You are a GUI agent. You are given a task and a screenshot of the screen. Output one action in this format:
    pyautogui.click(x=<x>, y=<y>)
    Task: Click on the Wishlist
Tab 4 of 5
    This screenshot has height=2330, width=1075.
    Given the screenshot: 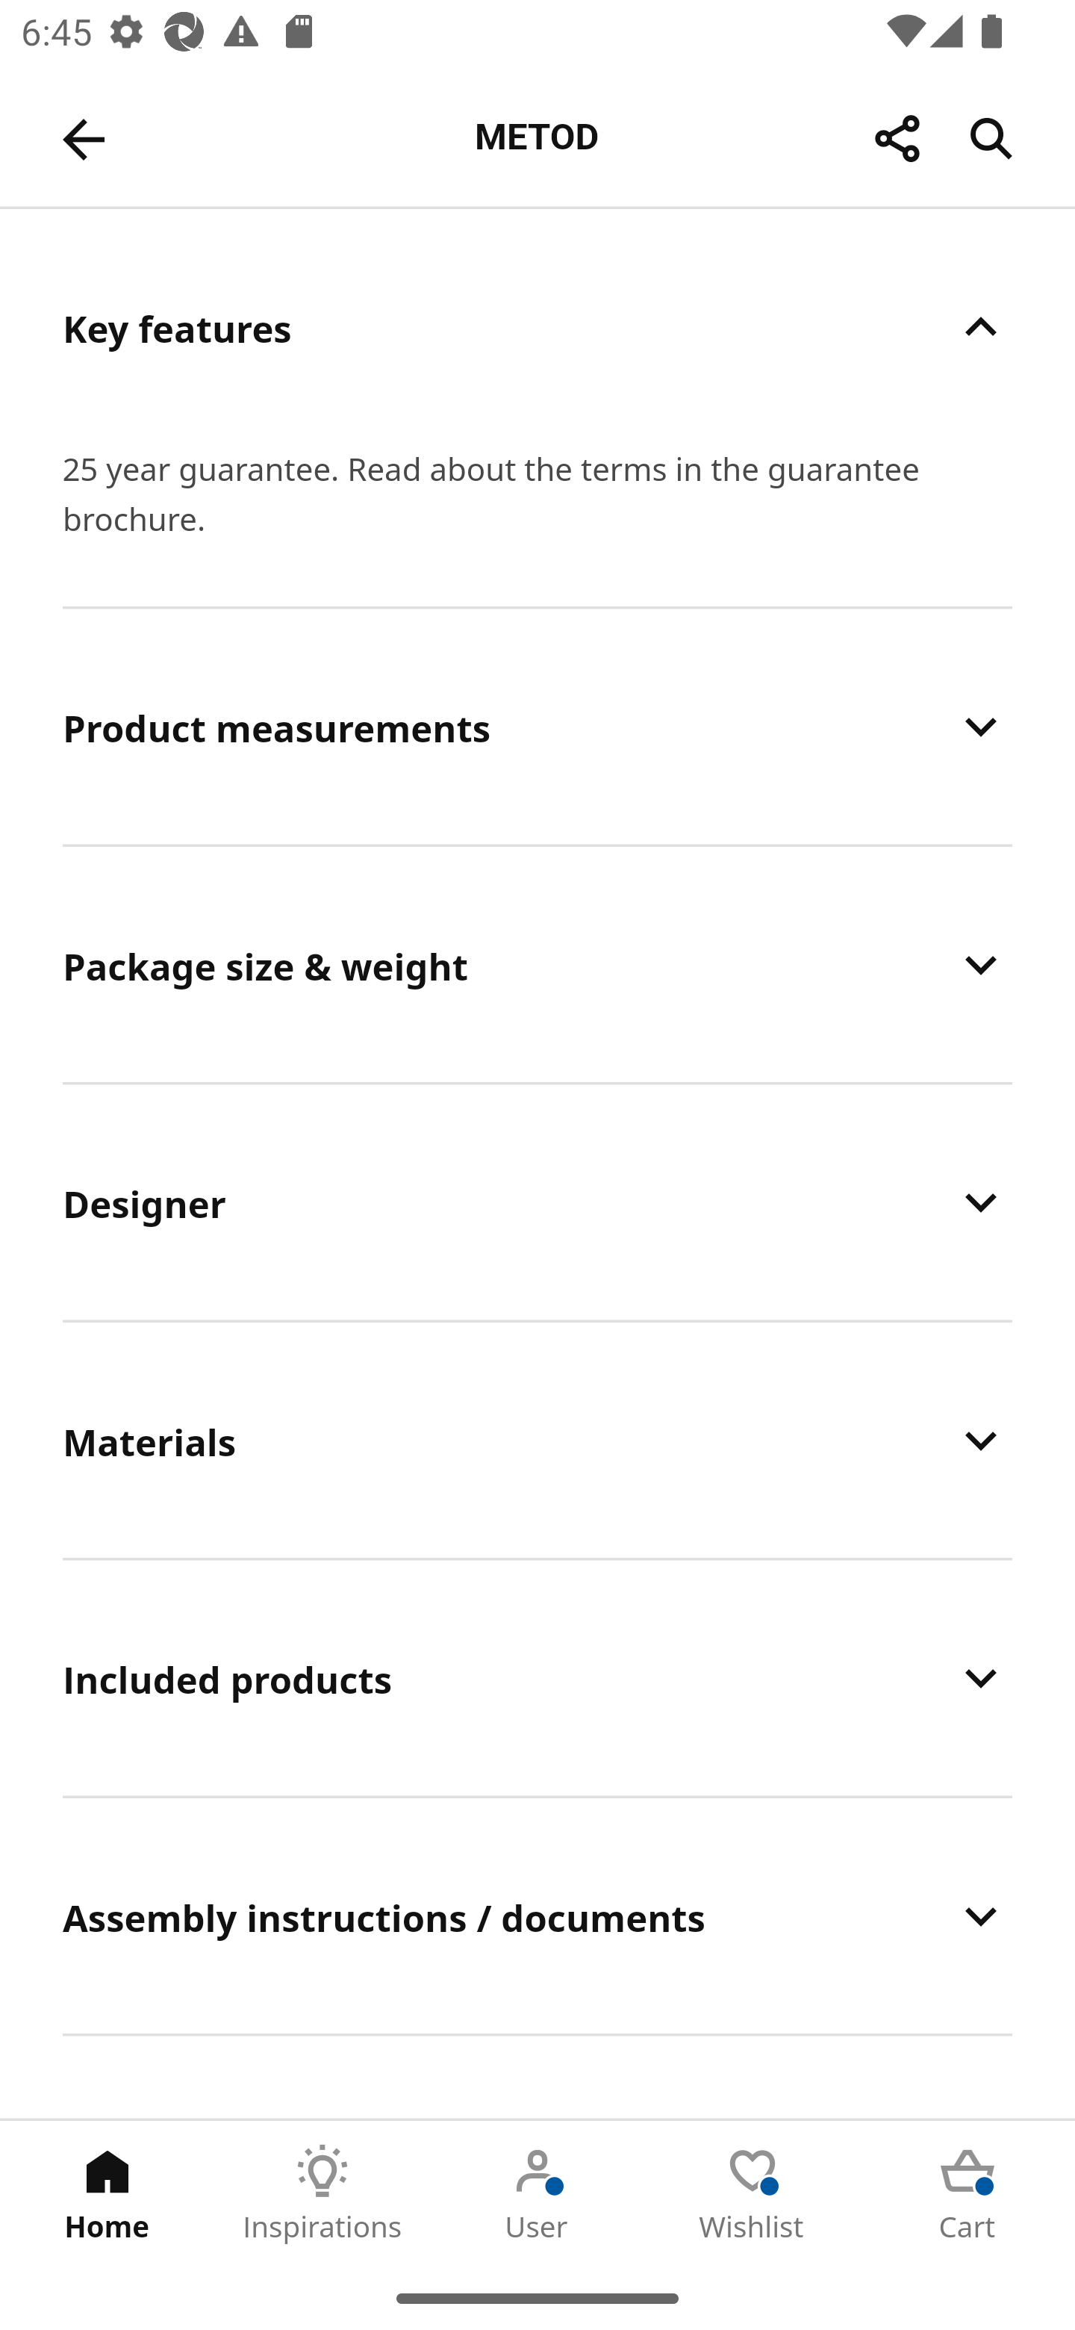 What is the action you would take?
    pyautogui.click(x=752, y=2193)
    